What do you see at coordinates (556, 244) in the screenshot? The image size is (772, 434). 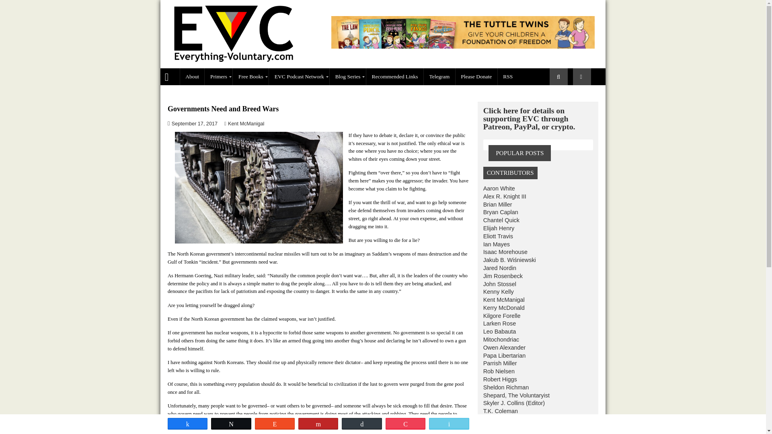 I see `Posts by Chantel Quick` at bounding box center [556, 244].